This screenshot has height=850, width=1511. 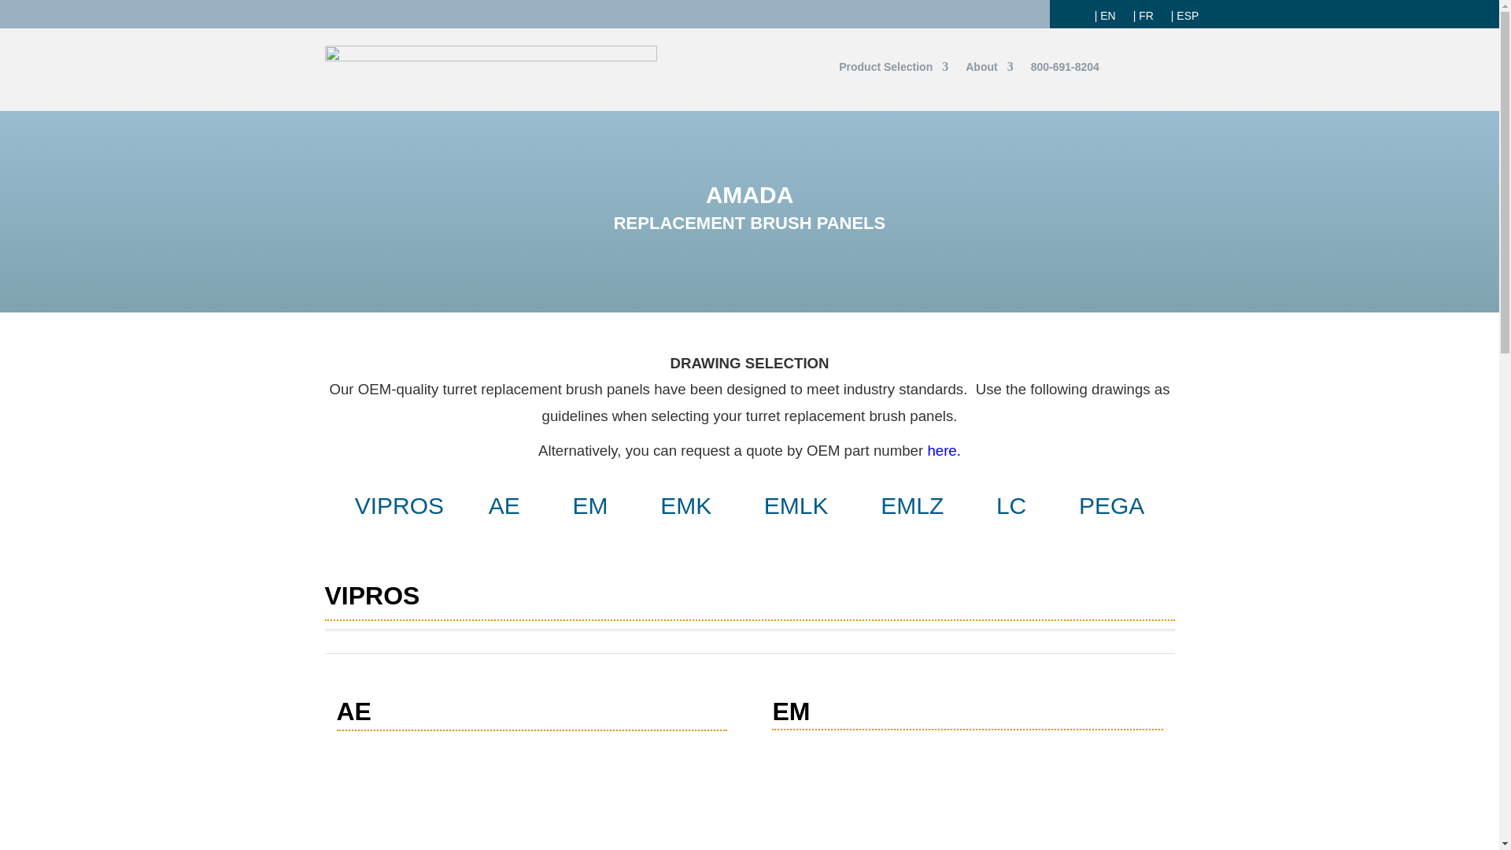 I want to click on Product Selection, so click(x=893, y=69).